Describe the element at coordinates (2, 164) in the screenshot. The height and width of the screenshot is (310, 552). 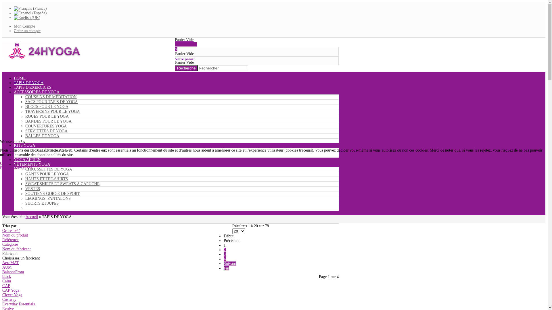
I see `Ok` at that location.